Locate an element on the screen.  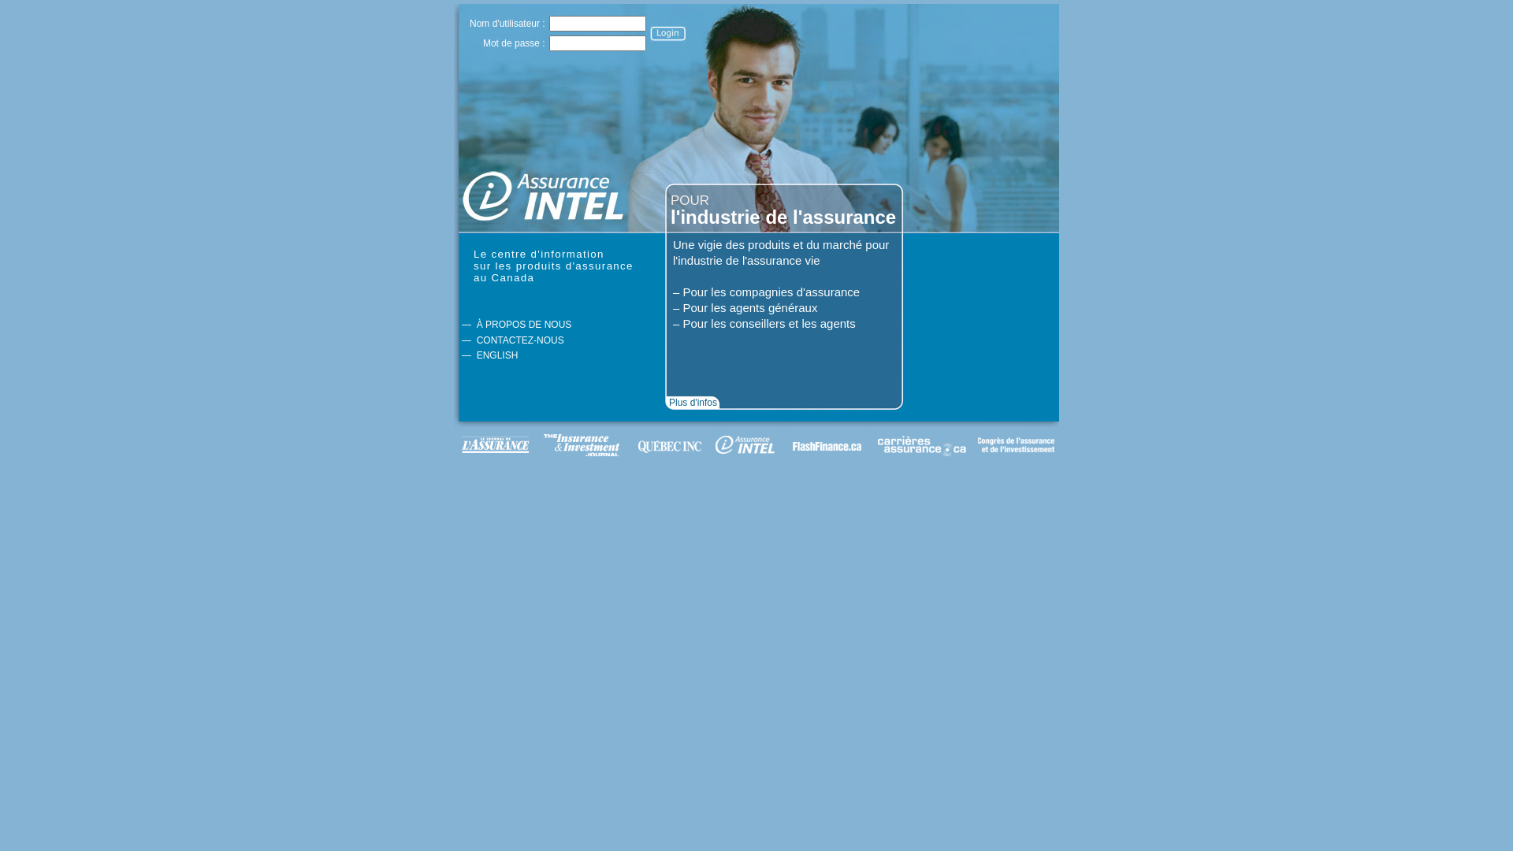
ENGLISH is located at coordinates (498, 355).